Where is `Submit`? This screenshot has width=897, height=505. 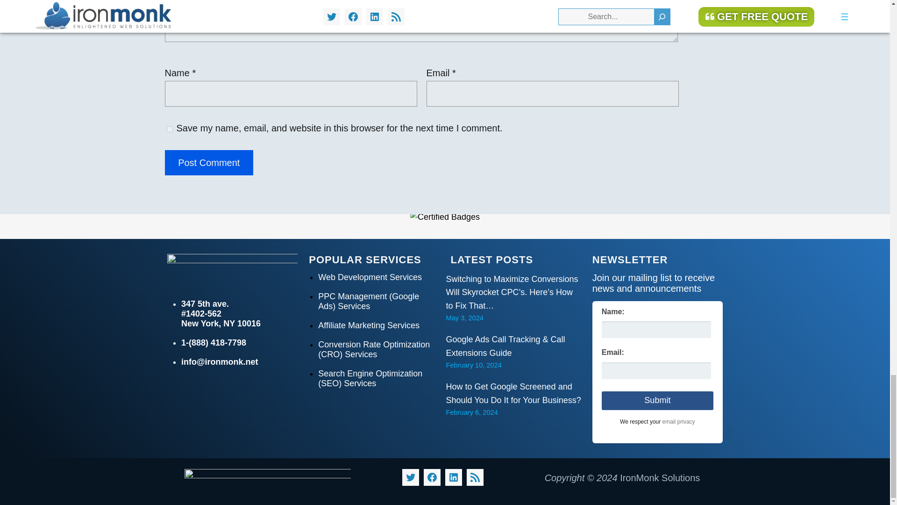
Submit is located at coordinates (657, 400).